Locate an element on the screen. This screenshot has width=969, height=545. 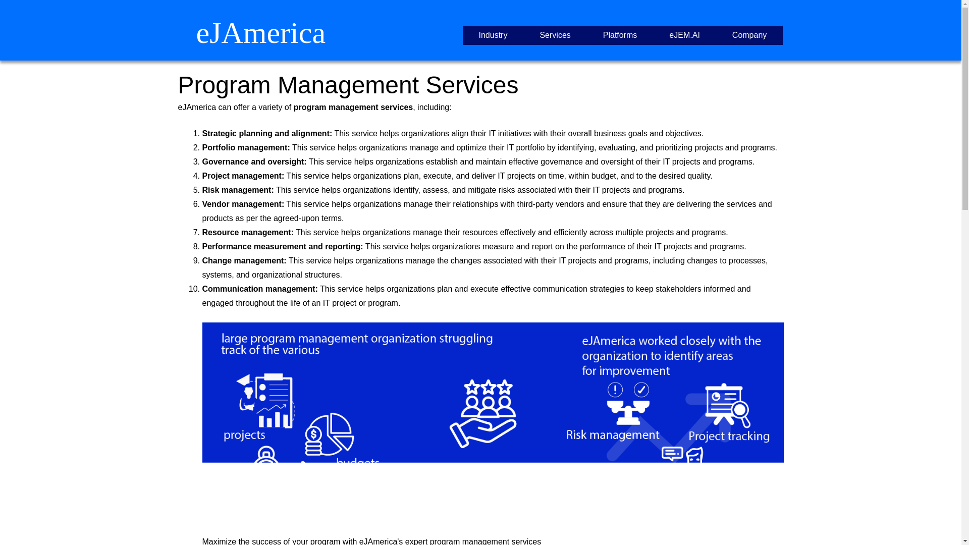
Platforms is located at coordinates (620, 35).